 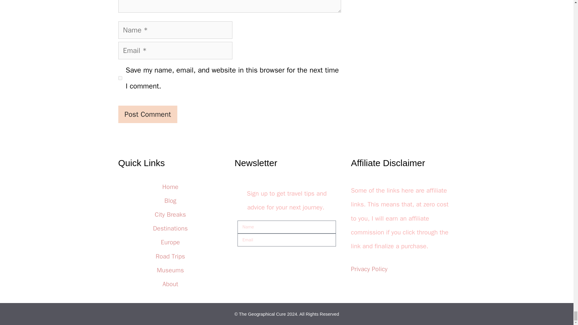 What do you see at coordinates (147, 114) in the screenshot?
I see `Post Comment` at bounding box center [147, 114].